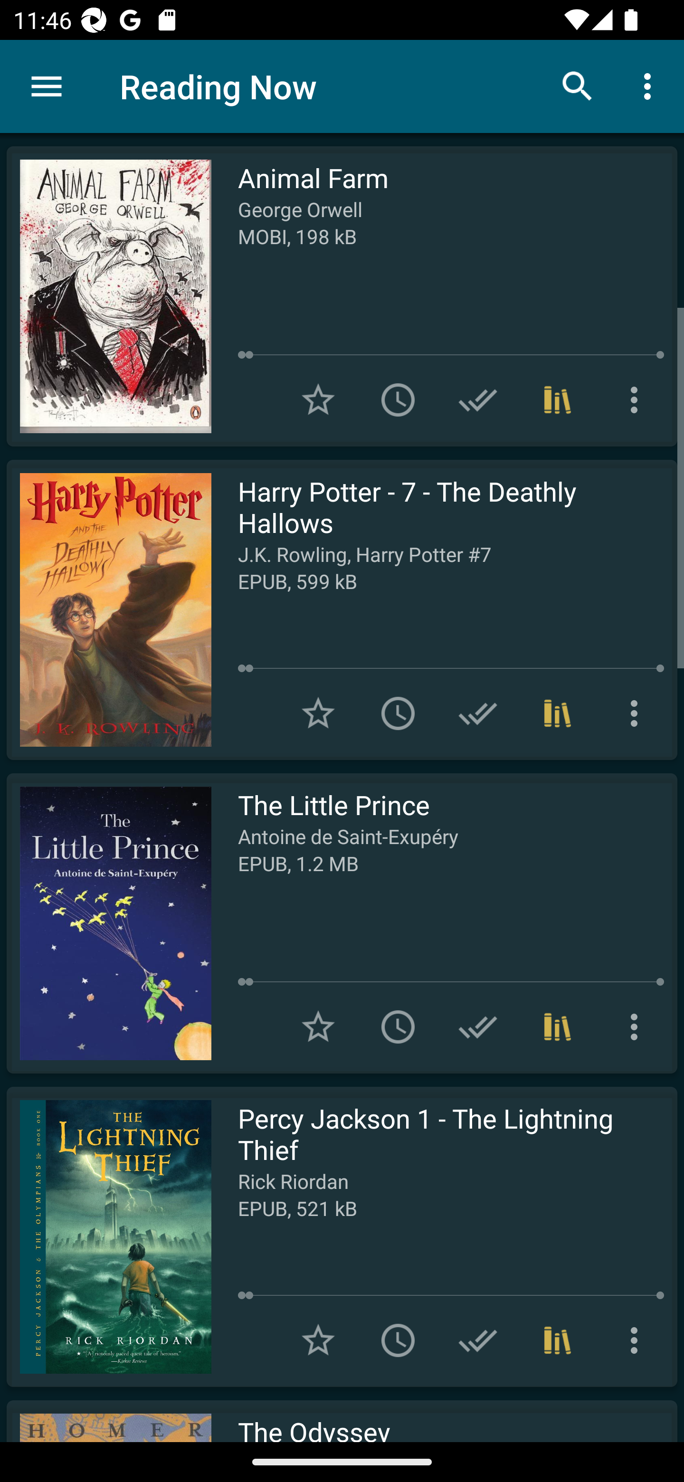 This screenshot has width=684, height=1482. What do you see at coordinates (109, 610) in the screenshot?
I see `Read Harry Potter - 7 - The Deathly Hallows` at bounding box center [109, 610].